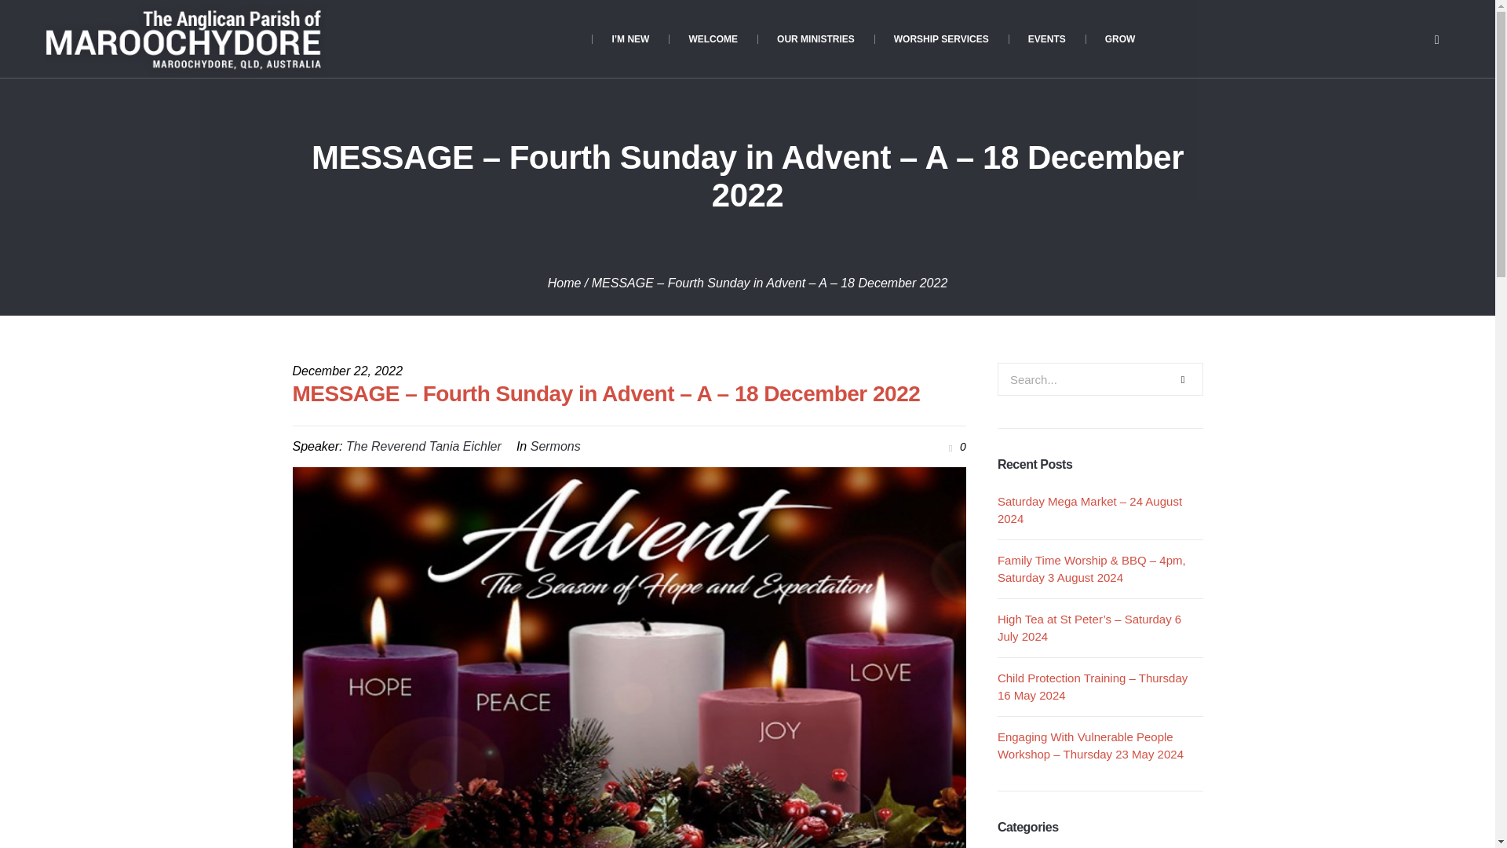 This screenshot has width=1507, height=848. What do you see at coordinates (816, 39) in the screenshot?
I see `OUR MINISTRIES` at bounding box center [816, 39].